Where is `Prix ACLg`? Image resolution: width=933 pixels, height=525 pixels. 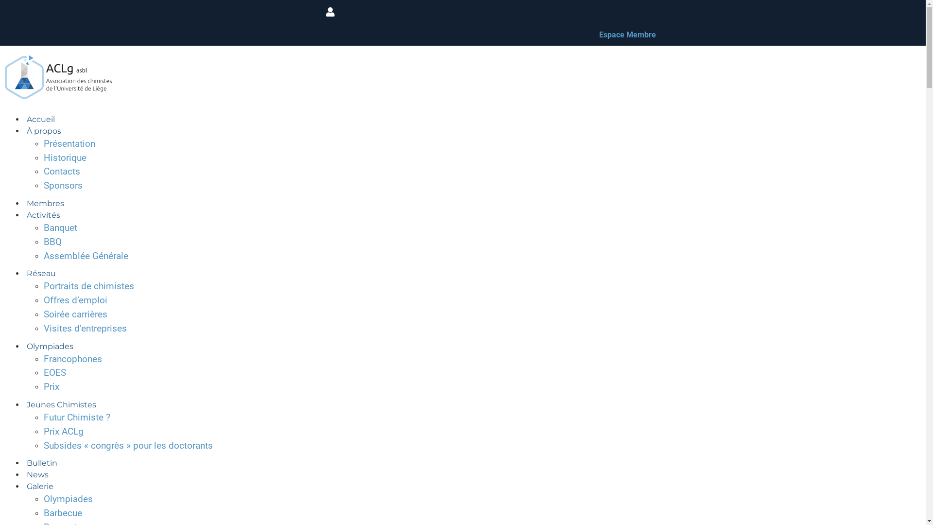
Prix ACLg is located at coordinates (64, 432).